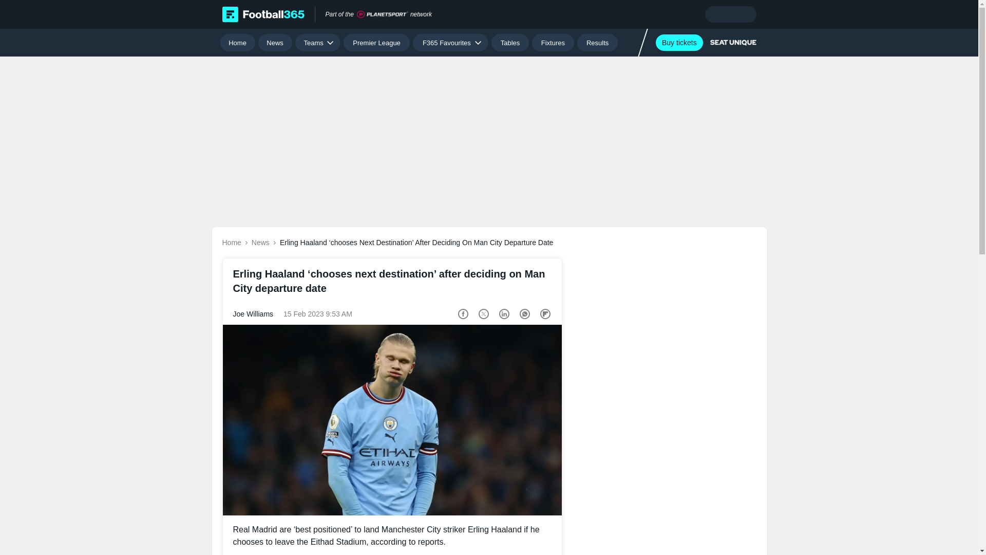 This screenshot has height=555, width=986. What do you see at coordinates (376, 42) in the screenshot?
I see `Premier League` at bounding box center [376, 42].